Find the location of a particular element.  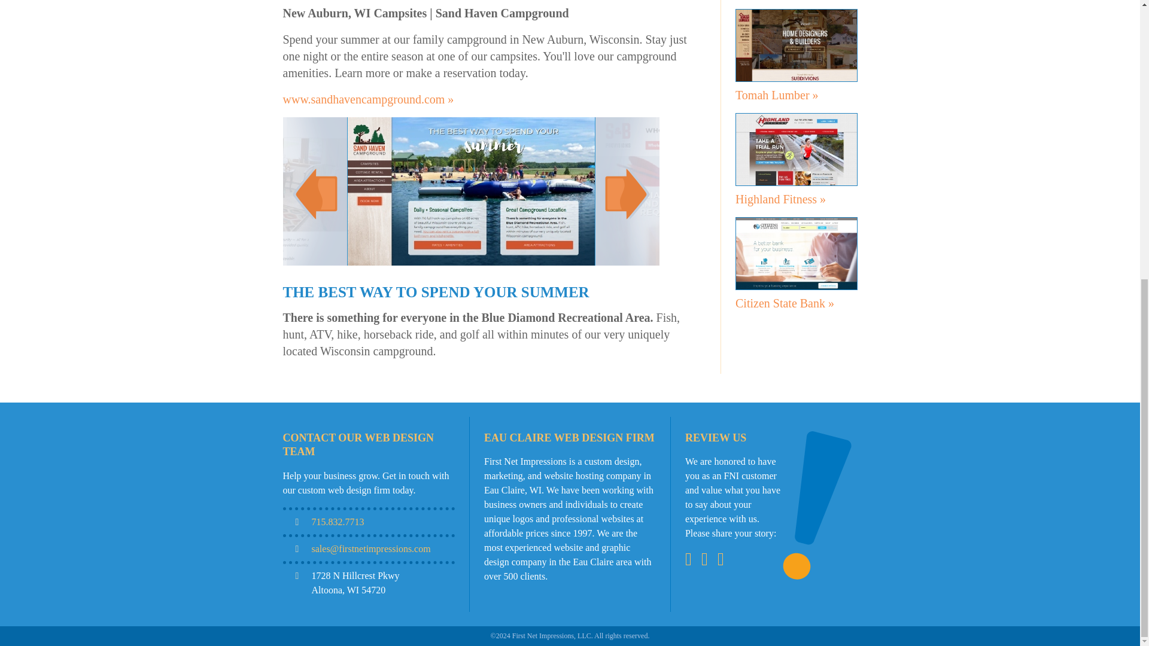

VIEW ALL is located at coordinates (796, 335).